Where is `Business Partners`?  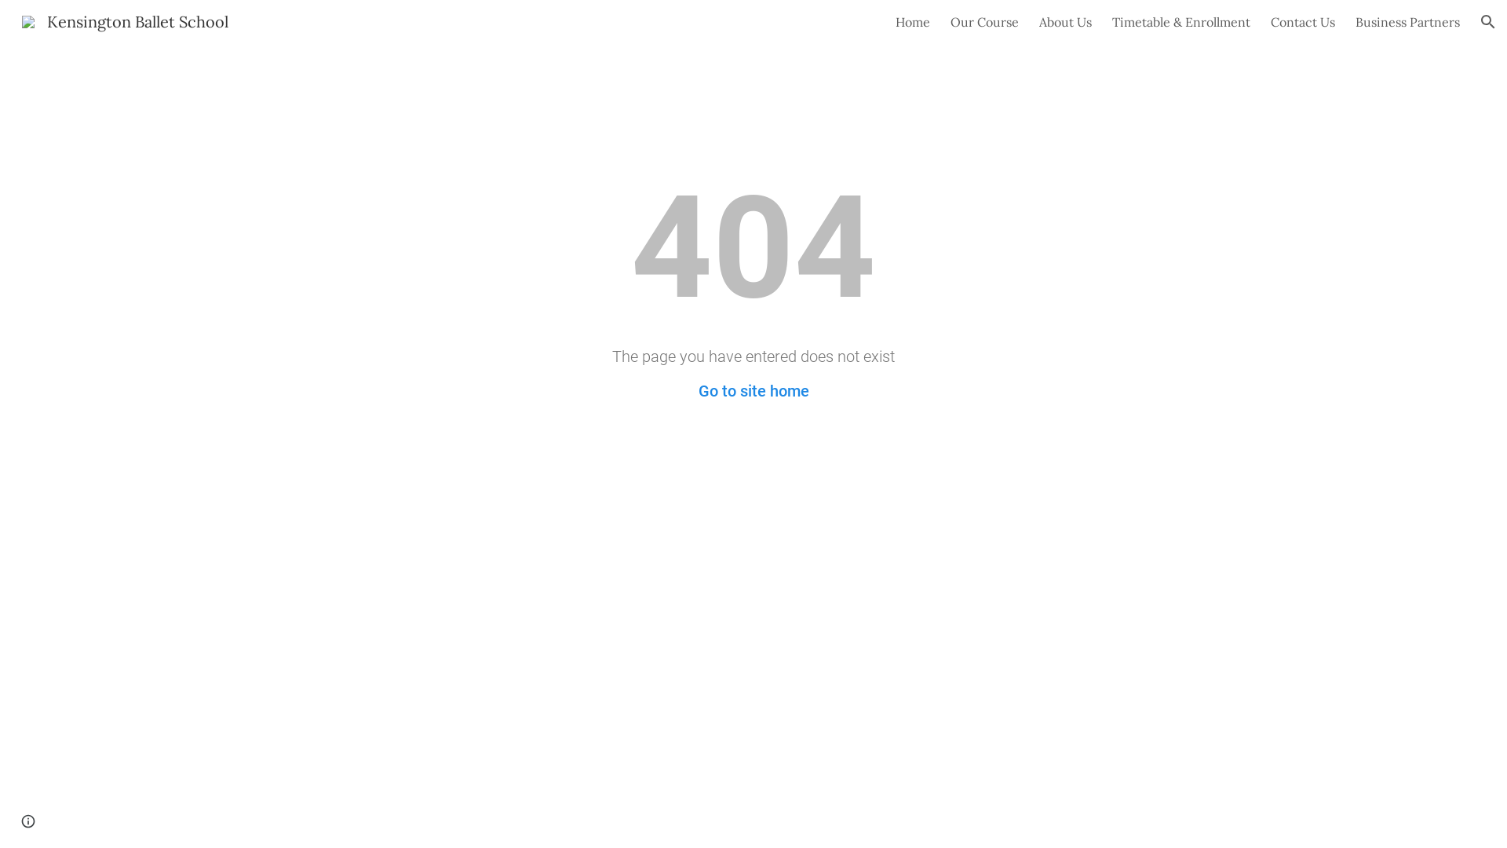 Business Partners is located at coordinates (1408, 22).